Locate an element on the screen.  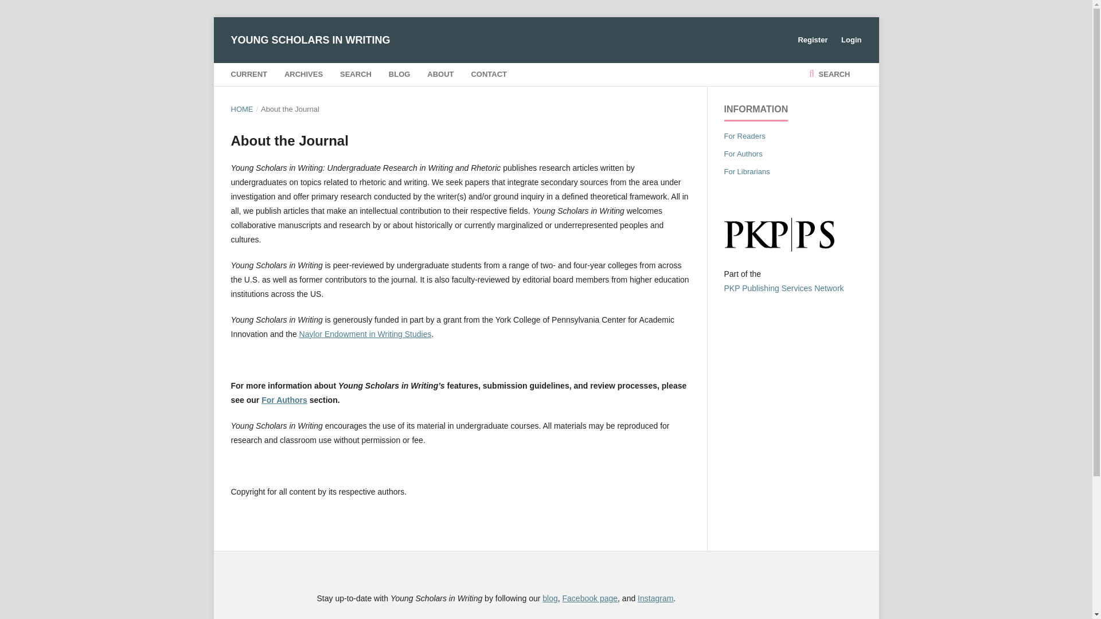
BLOG is located at coordinates (399, 75).